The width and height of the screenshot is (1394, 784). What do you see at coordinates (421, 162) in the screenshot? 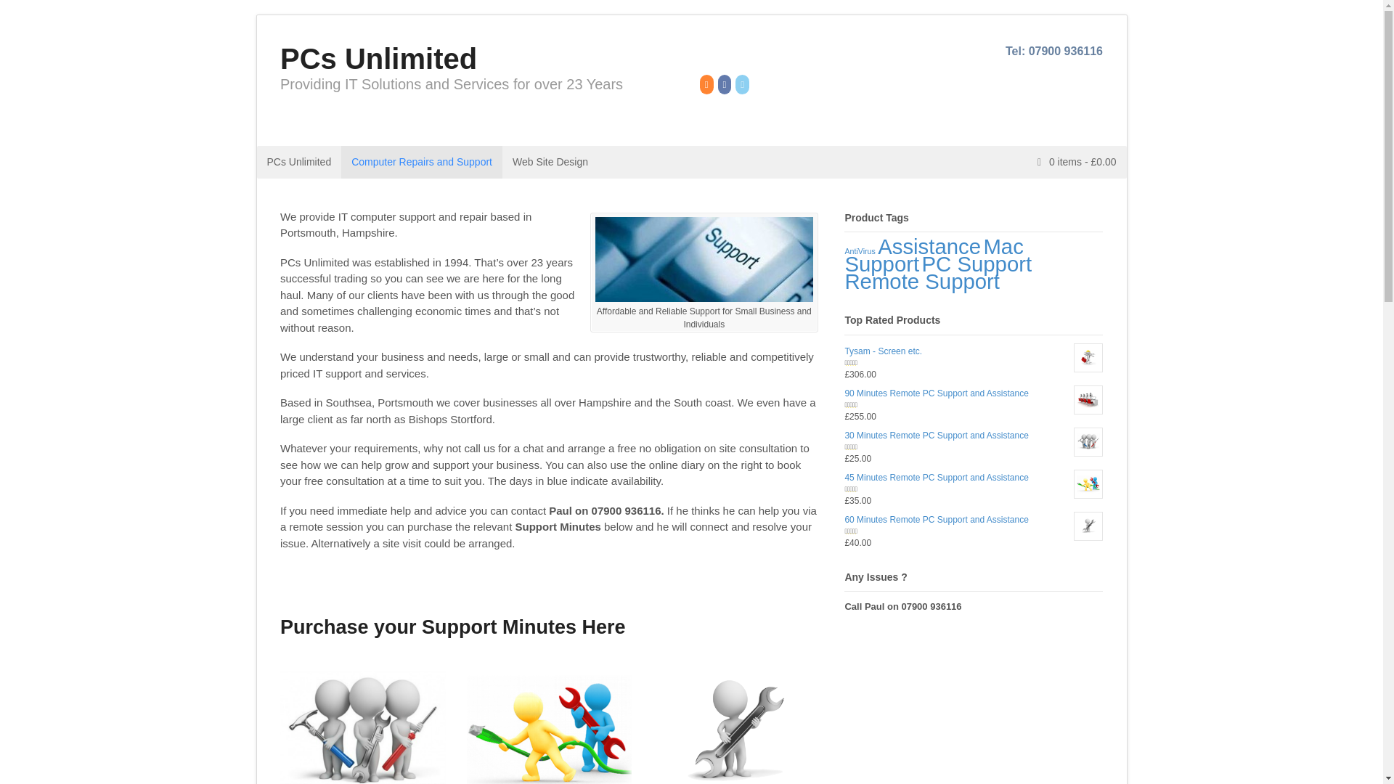
I see `Computer Repairs and Support` at bounding box center [421, 162].